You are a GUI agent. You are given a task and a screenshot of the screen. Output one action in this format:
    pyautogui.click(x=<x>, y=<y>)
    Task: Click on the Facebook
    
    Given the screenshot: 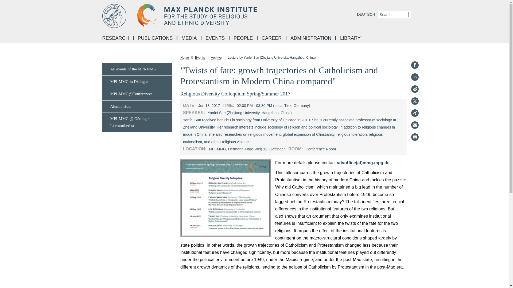 What is the action you would take?
    pyautogui.click(x=415, y=65)
    